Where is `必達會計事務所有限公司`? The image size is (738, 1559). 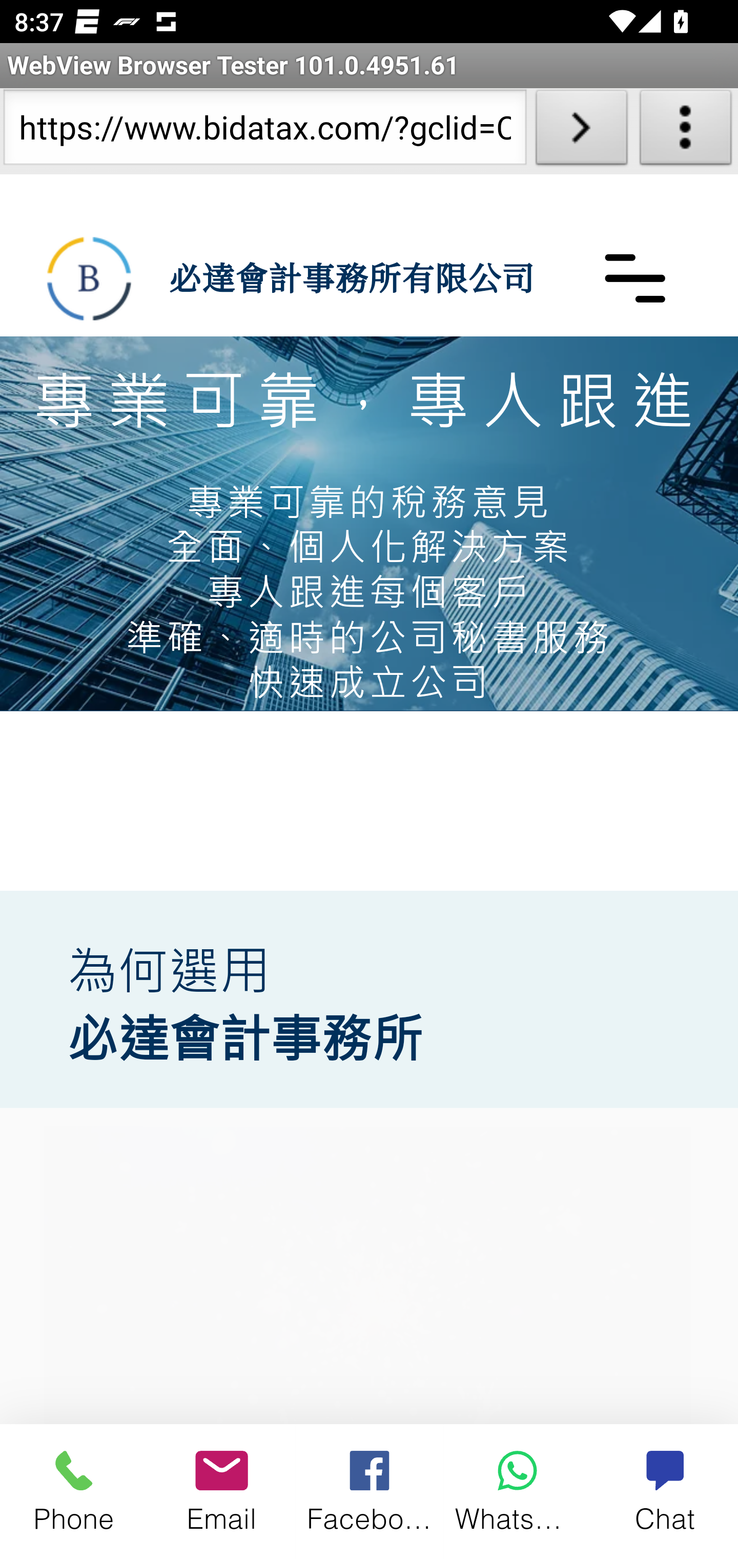 必達會計事務所有限公司 is located at coordinates (89, 278).